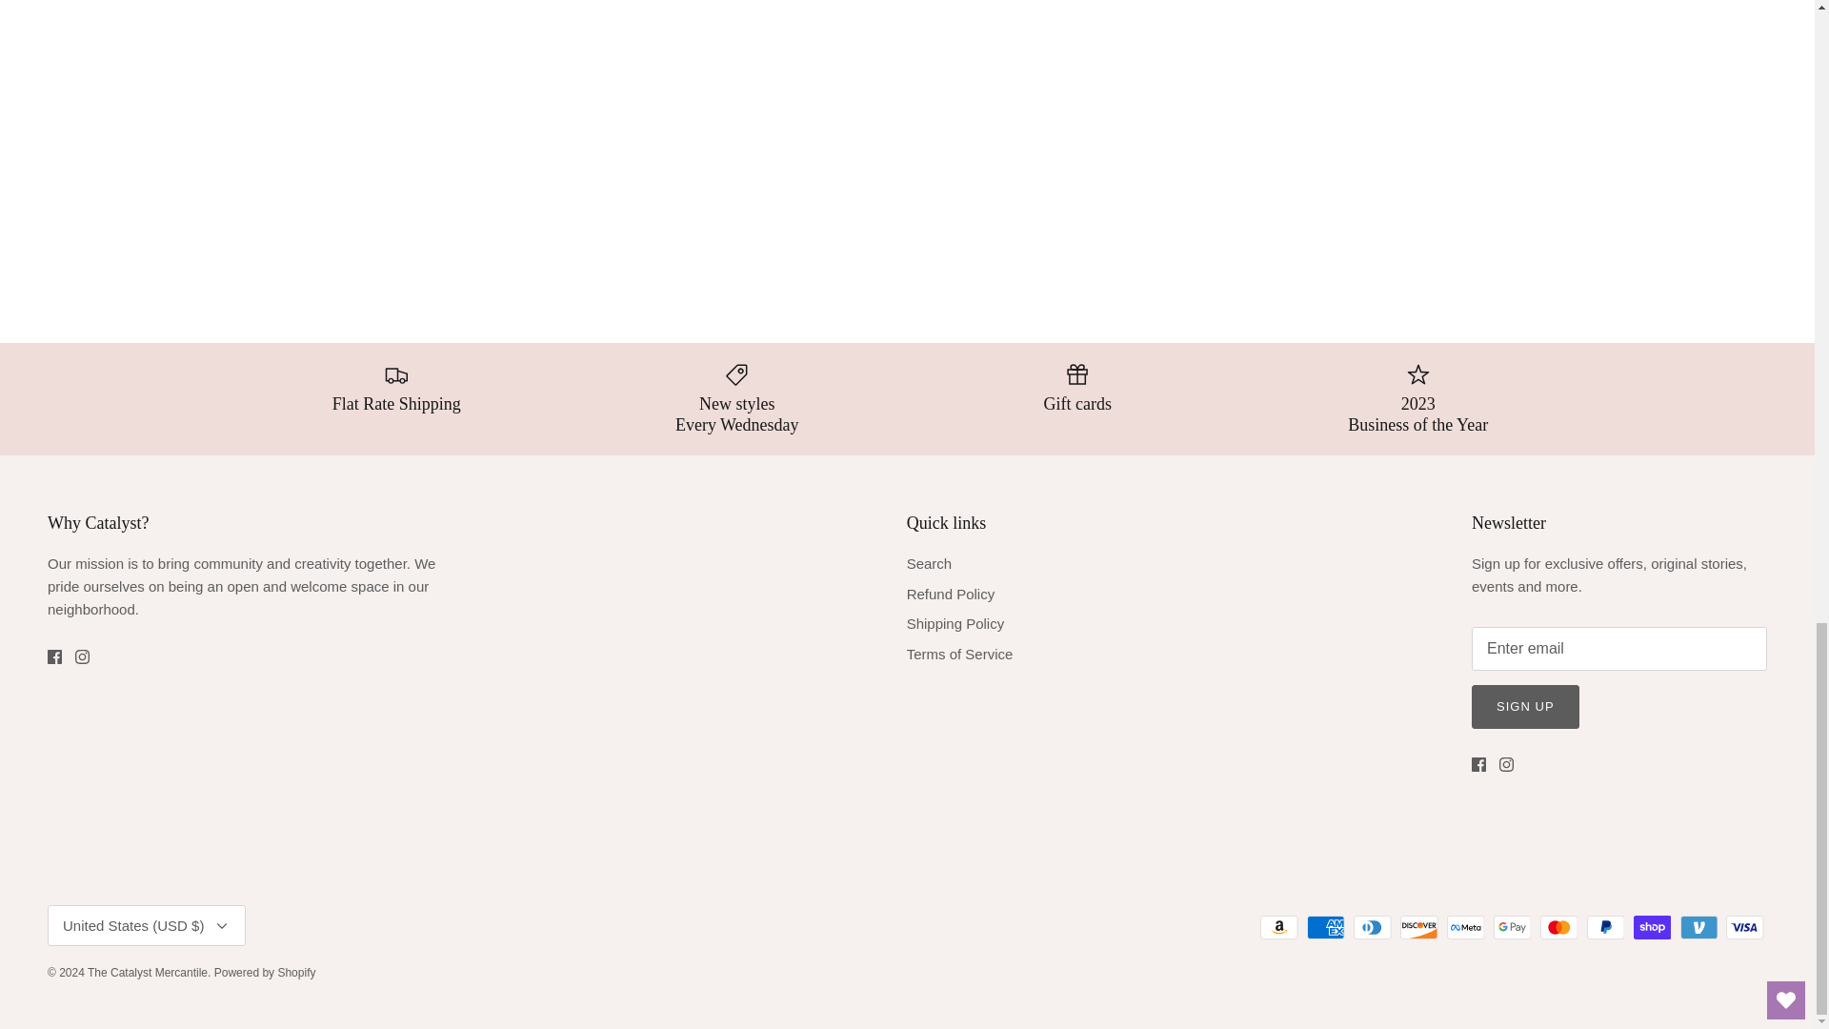  What do you see at coordinates (1278, 928) in the screenshot?
I see `Amazon` at bounding box center [1278, 928].